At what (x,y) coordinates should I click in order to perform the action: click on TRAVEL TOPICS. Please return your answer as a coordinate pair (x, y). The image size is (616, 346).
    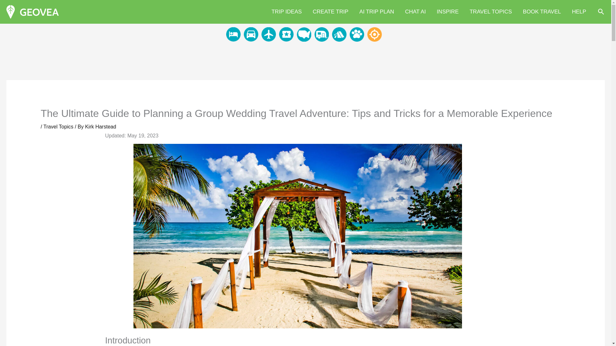
    Looking at the image, I should click on (491, 12).